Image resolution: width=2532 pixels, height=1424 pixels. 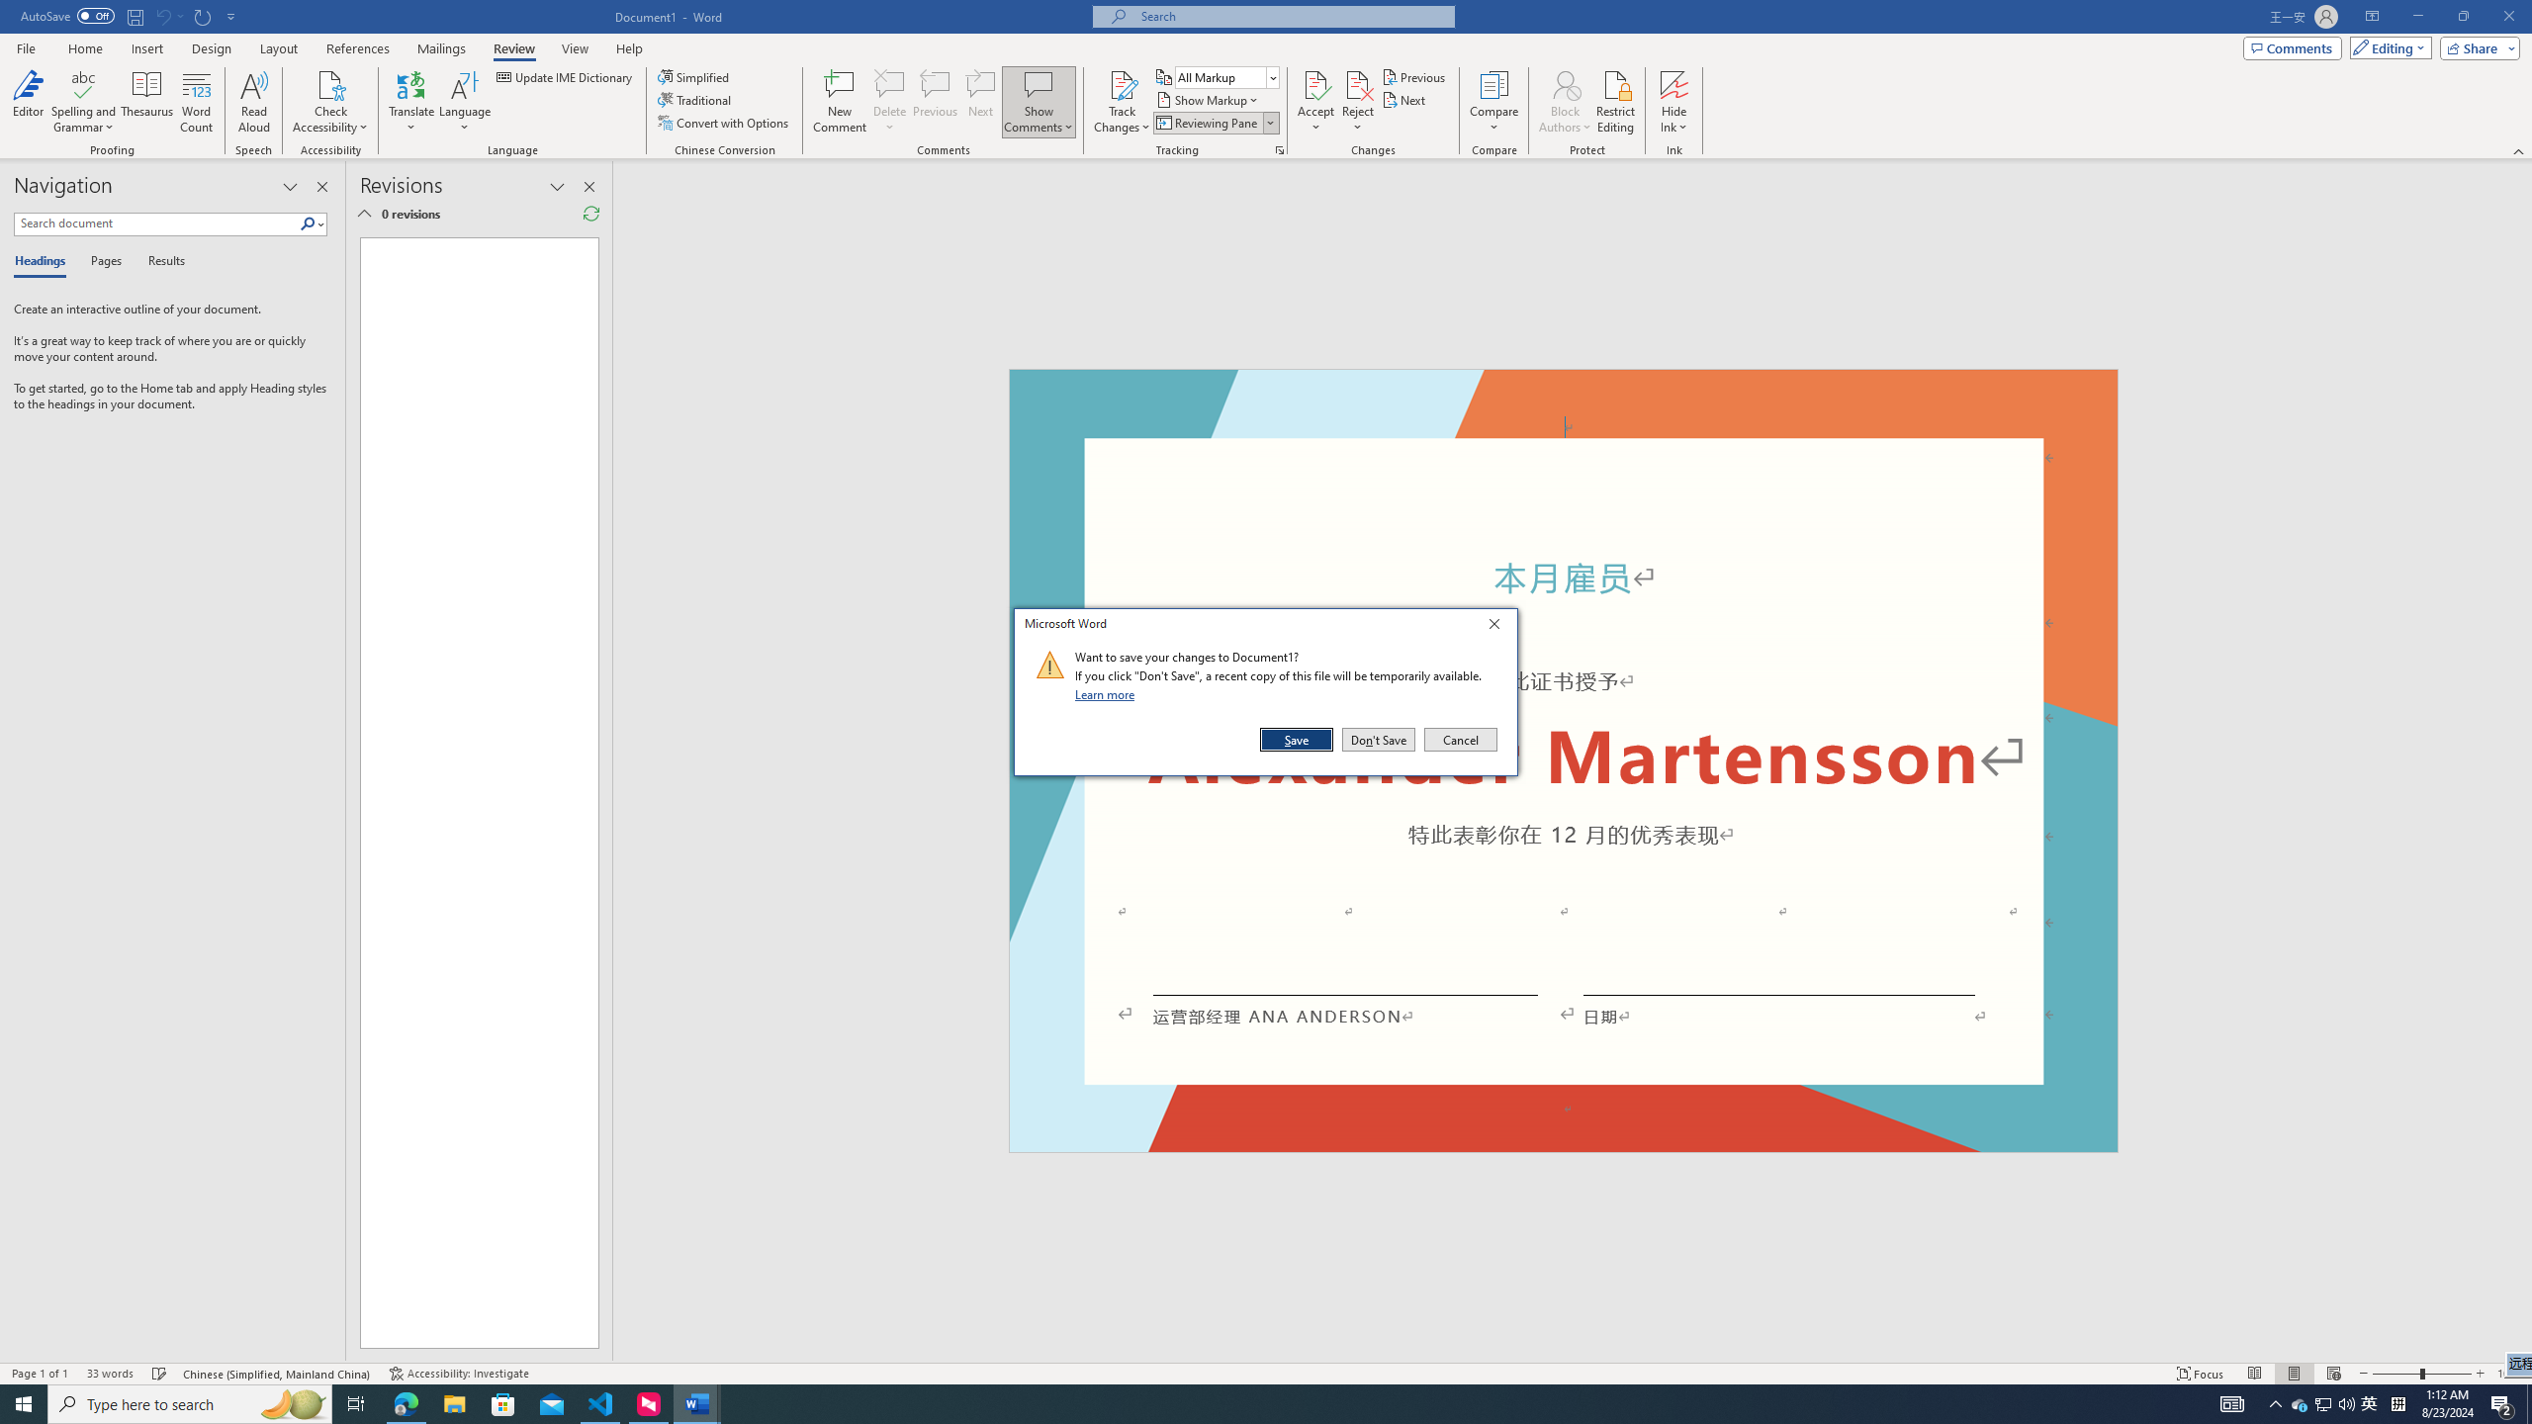 I want to click on Accept, so click(x=2322, y=1404).